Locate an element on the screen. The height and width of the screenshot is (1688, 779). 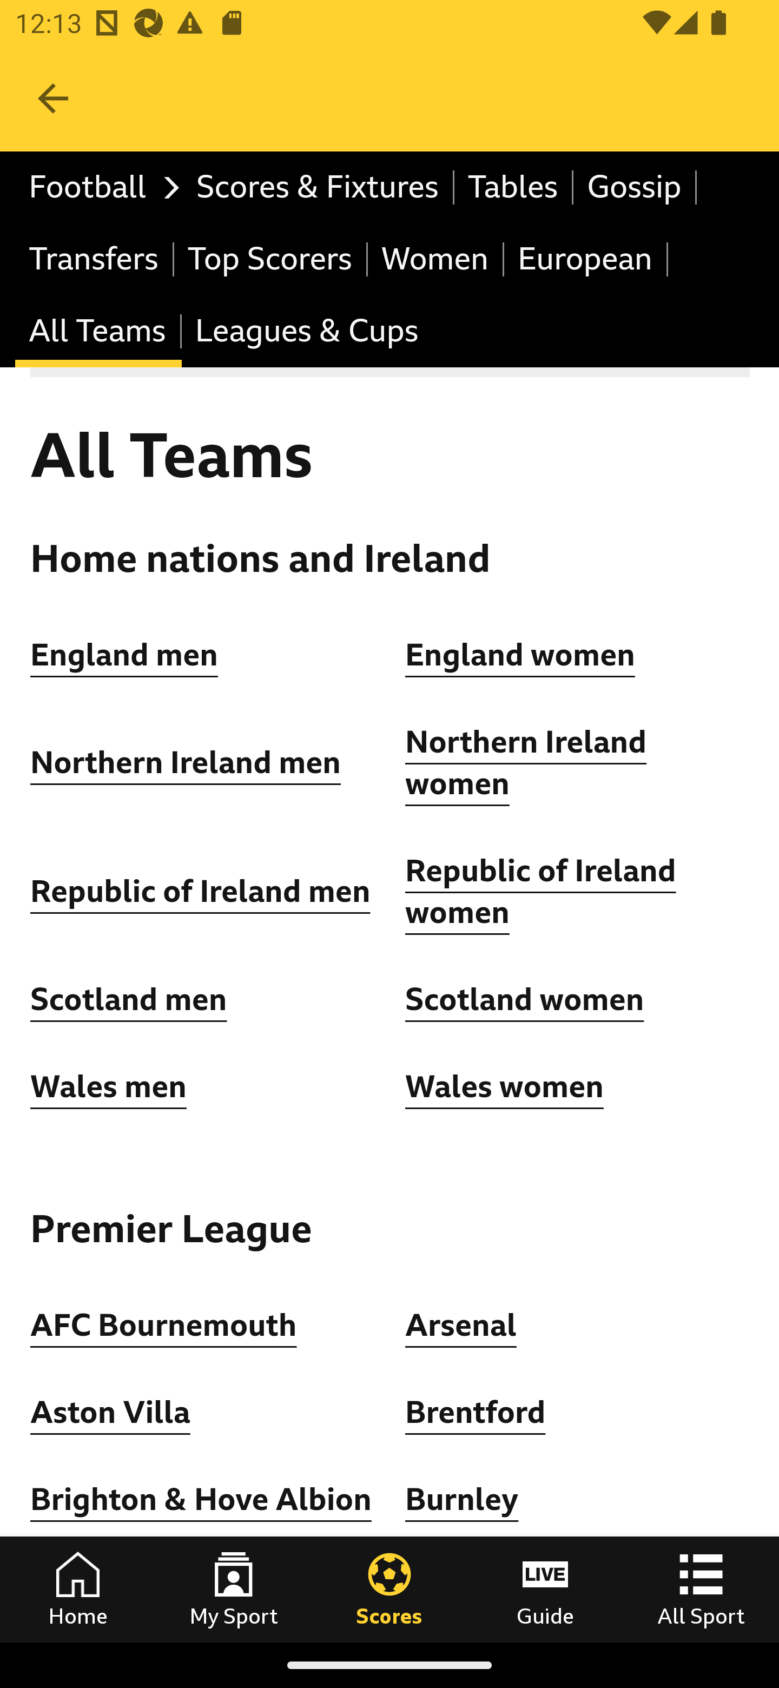
Brentford is located at coordinates (476, 1413).